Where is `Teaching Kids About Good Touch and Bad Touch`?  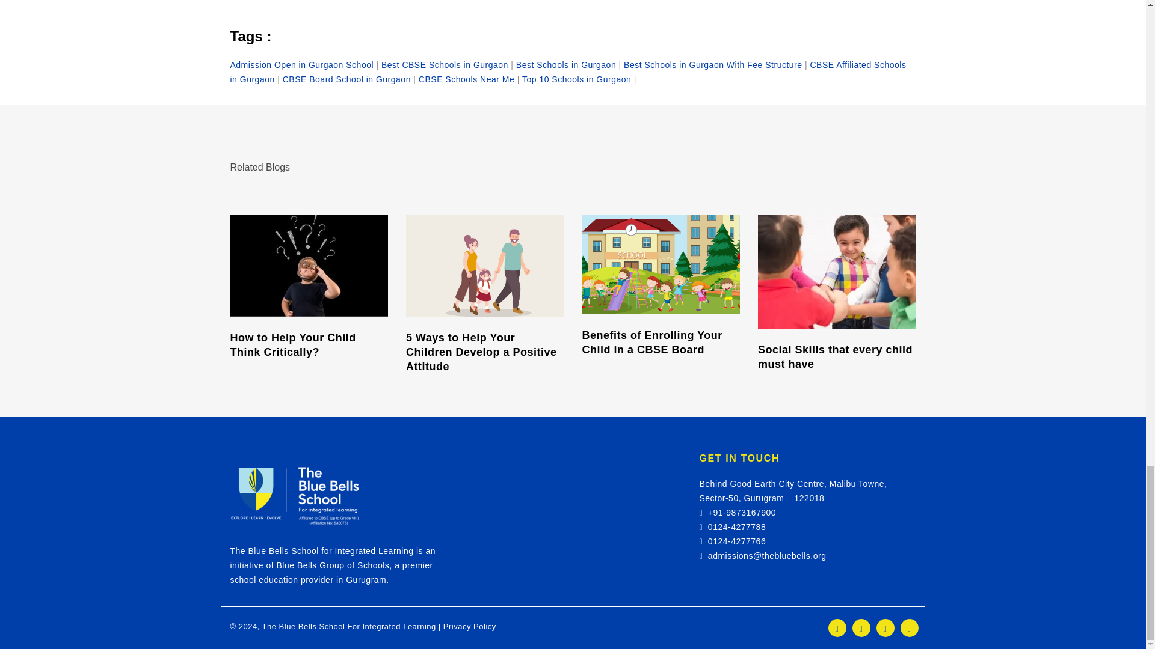 Teaching Kids About Good Touch and Bad Touch is located at coordinates (309, 266).